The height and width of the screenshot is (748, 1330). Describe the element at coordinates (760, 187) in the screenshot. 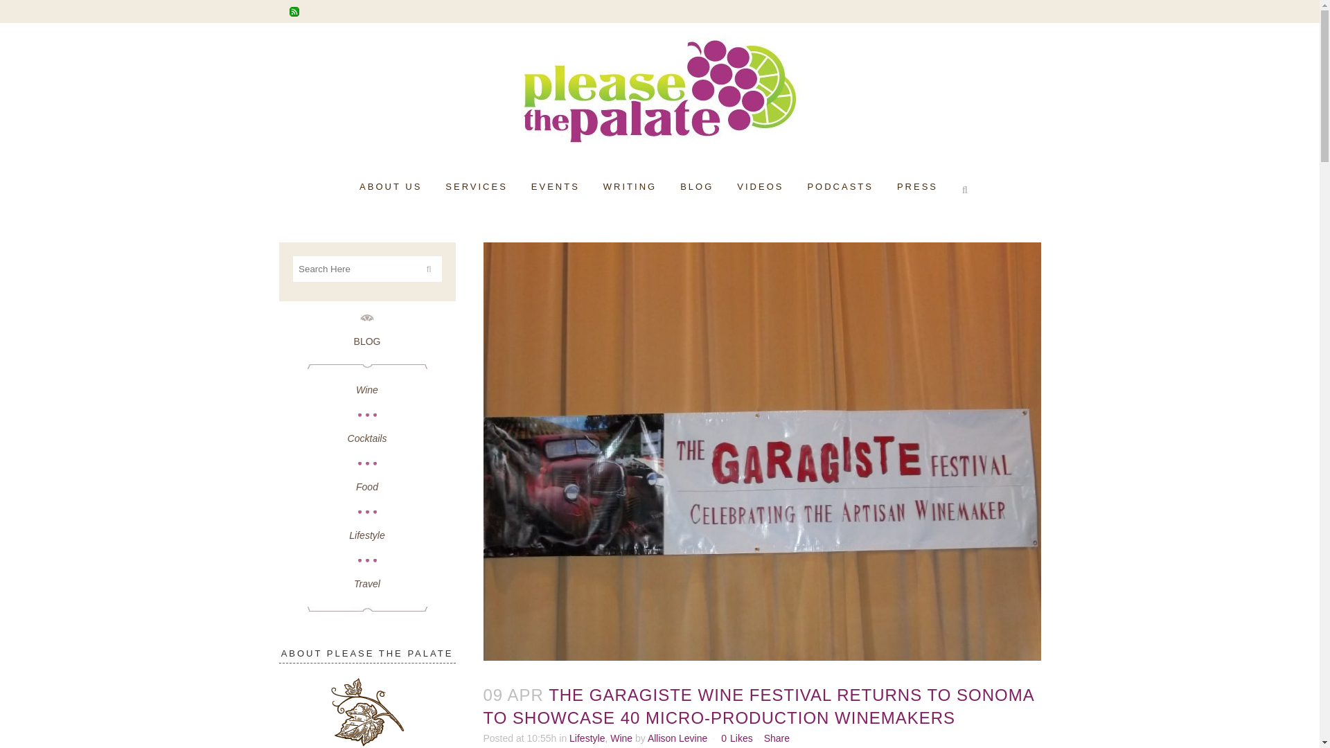

I see `VIDEOS` at that location.